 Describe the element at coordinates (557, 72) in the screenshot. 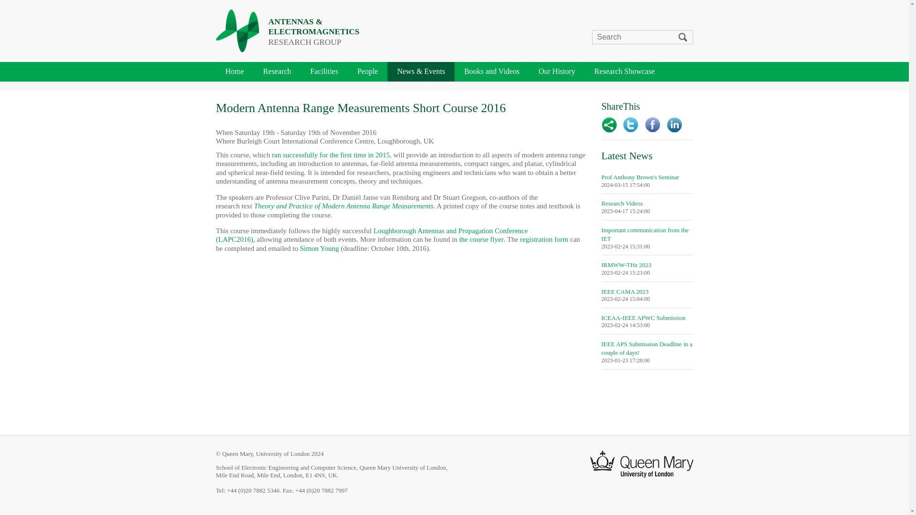

I see `Our History` at that location.